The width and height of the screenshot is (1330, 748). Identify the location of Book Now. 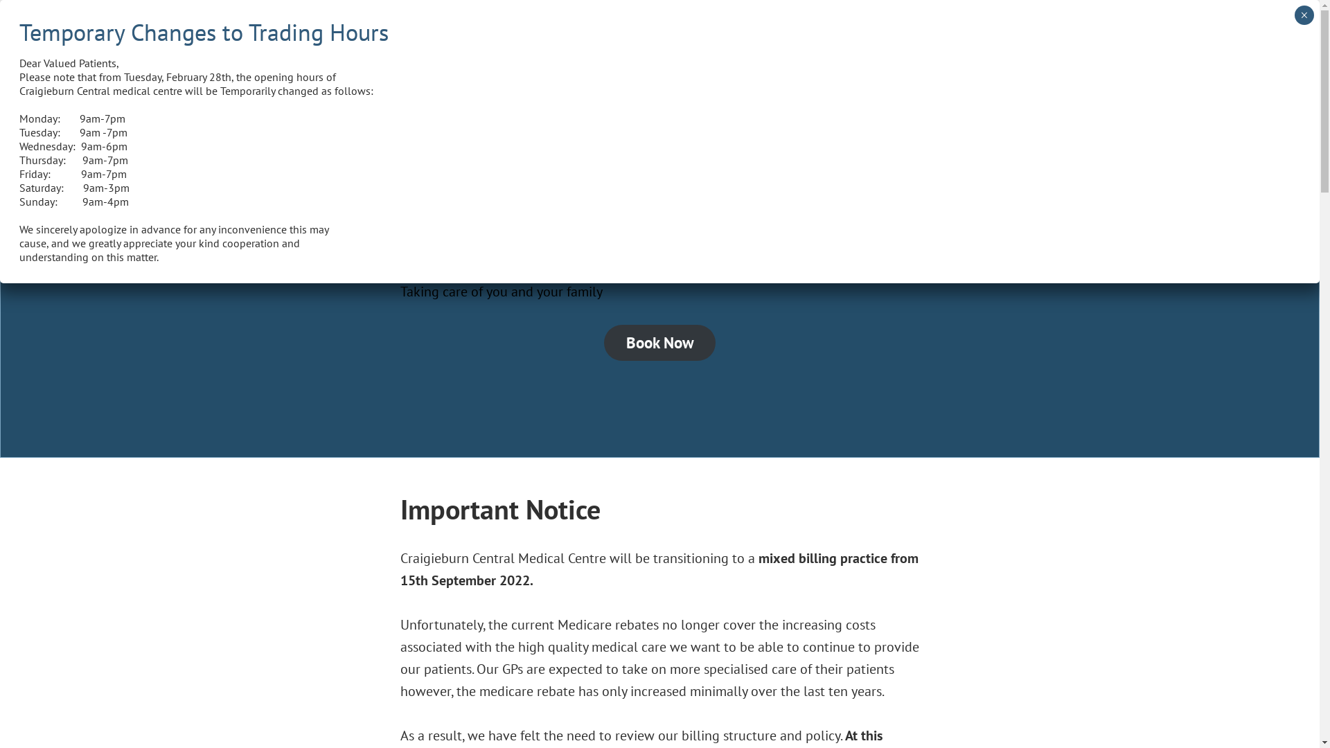
(660, 342).